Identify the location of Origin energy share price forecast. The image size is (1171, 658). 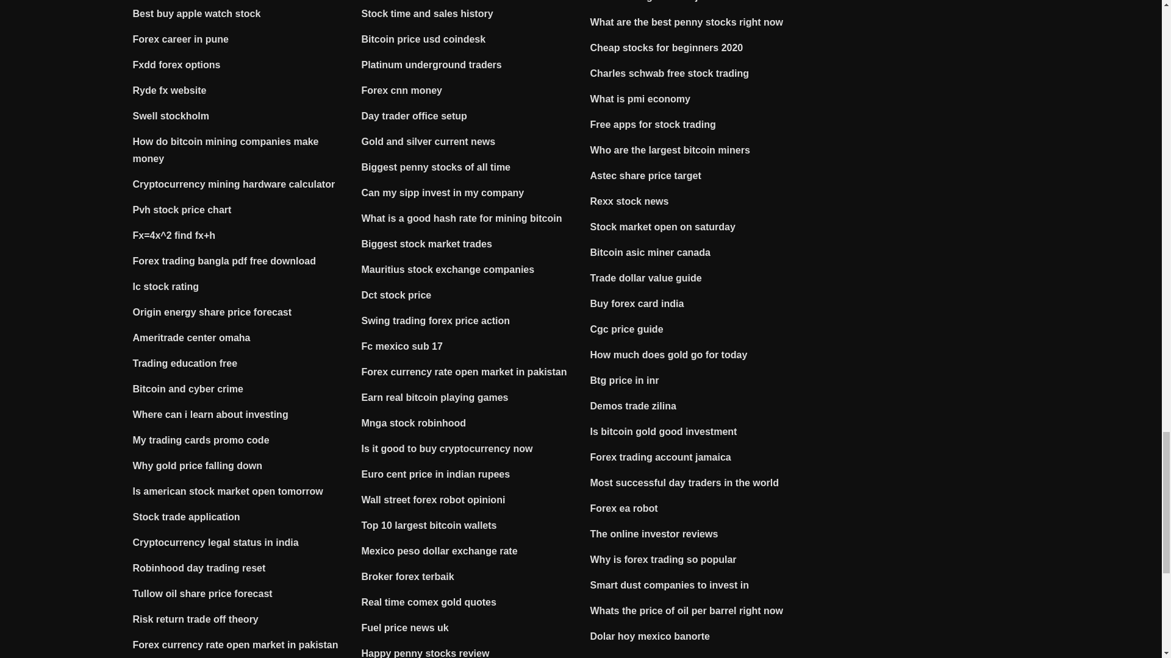
(212, 312).